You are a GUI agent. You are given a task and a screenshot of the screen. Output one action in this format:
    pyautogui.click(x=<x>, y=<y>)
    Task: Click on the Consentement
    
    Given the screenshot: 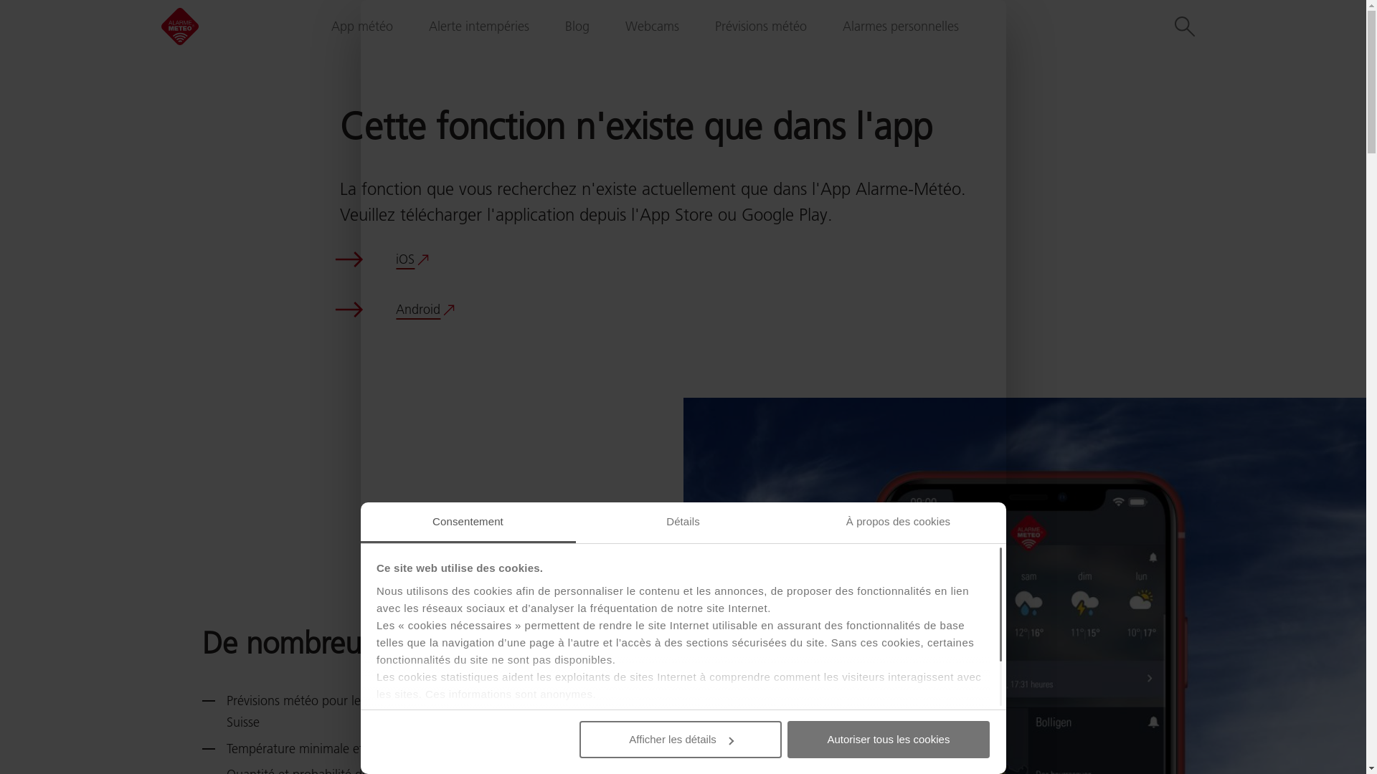 What is the action you would take?
    pyautogui.click(x=468, y=523)
    